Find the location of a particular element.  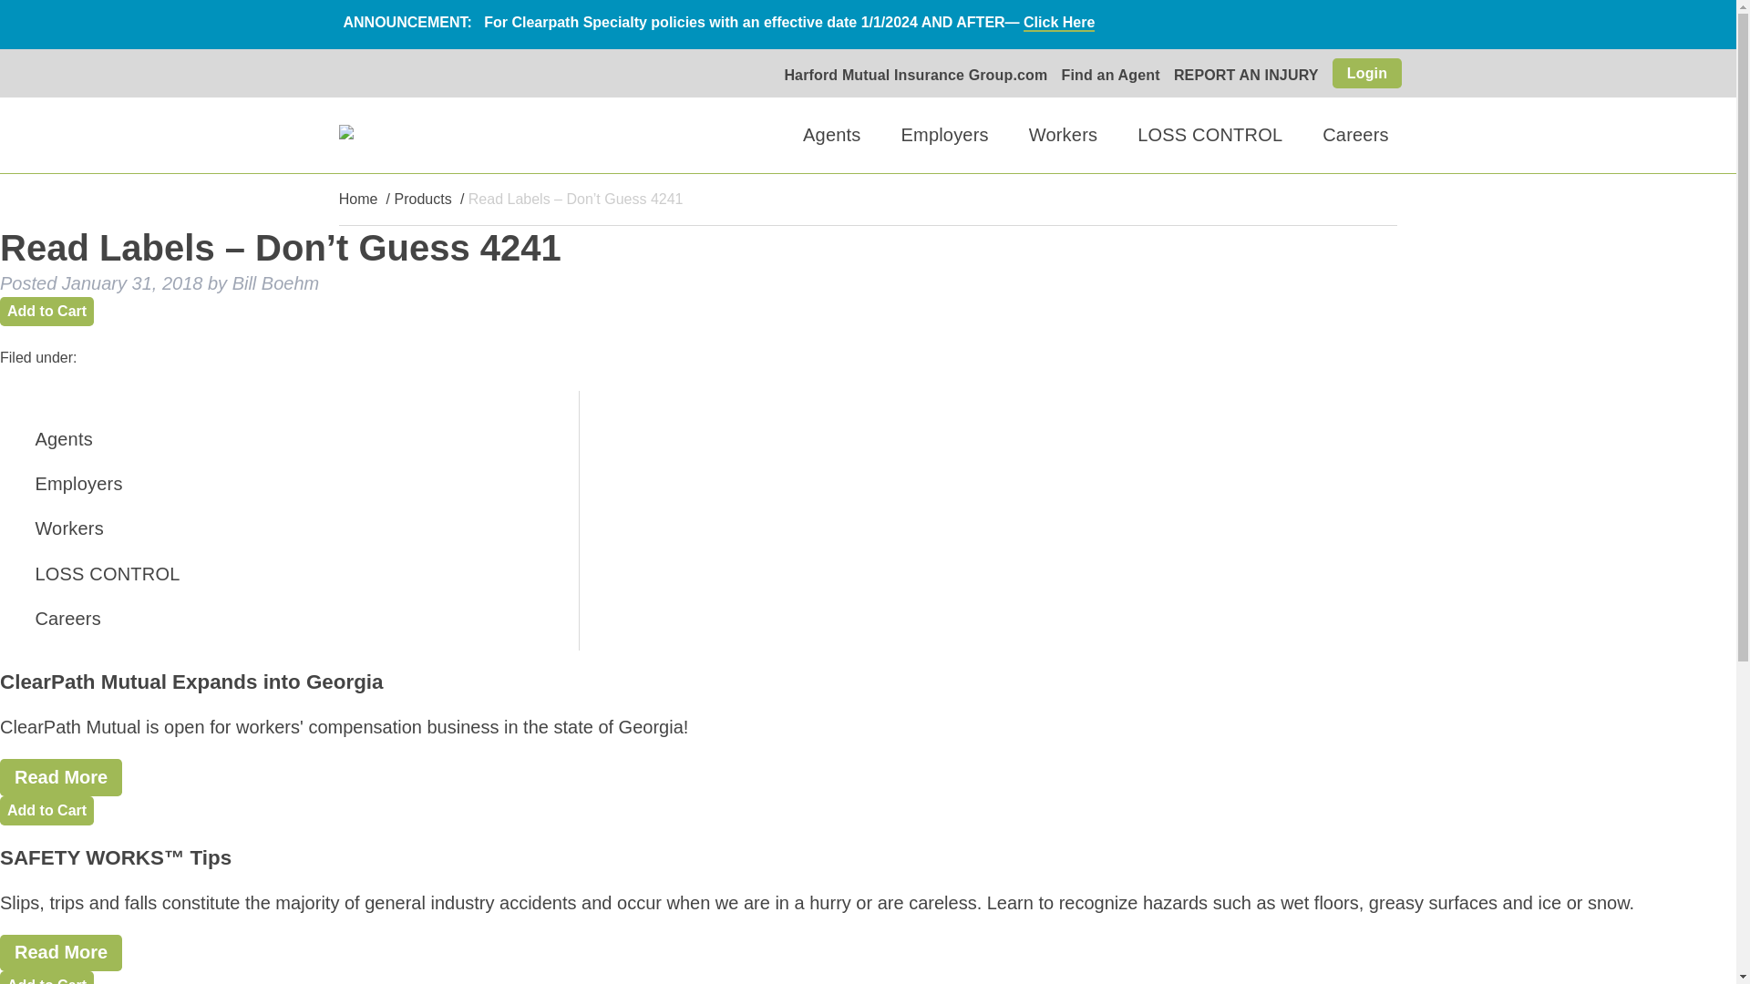

Workers is located at coordinates (1063, 135).